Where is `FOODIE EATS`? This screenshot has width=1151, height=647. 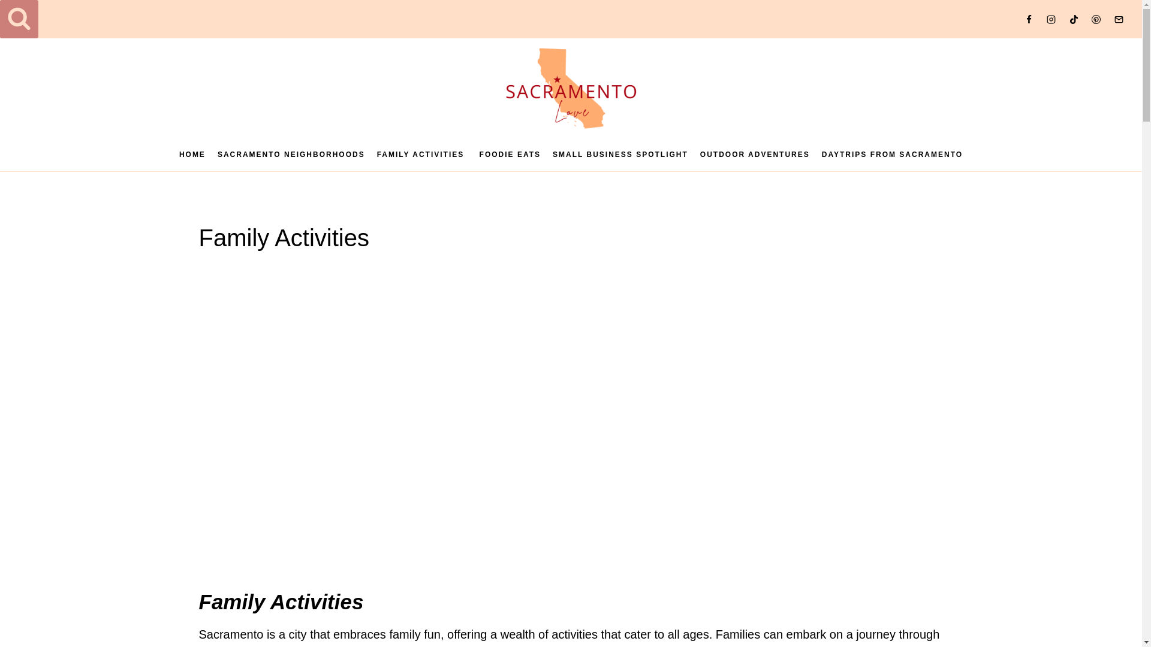
FOODIE EATS is located at coordinates (510, 155).